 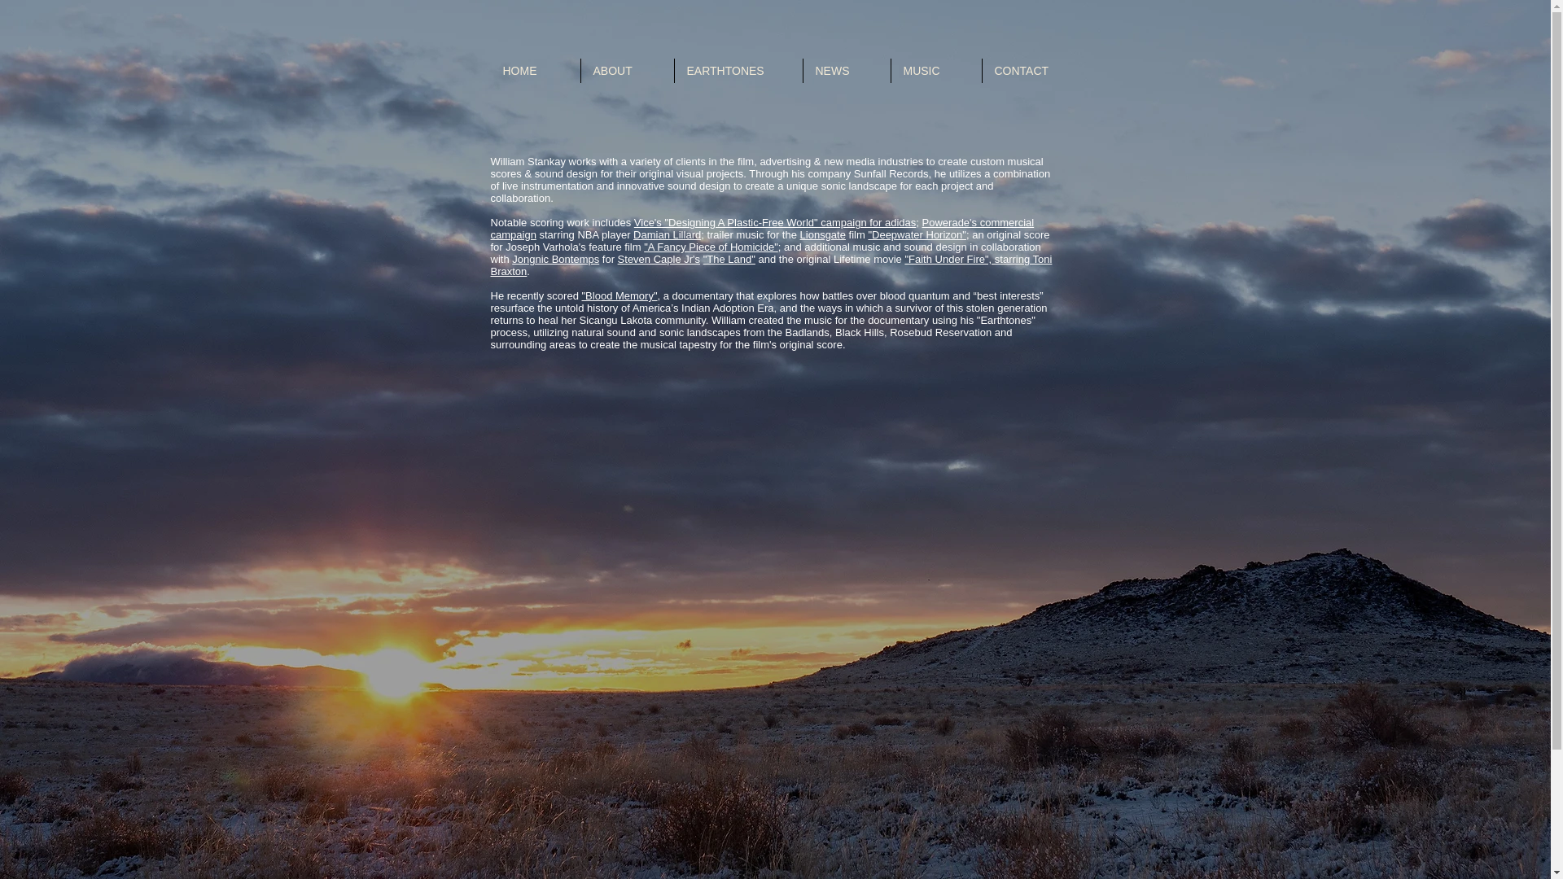 What do you see at coordinates (917, 234) in the screenshot?
I see `"Deepwater Horizon"` at bounding box center [917, 234].